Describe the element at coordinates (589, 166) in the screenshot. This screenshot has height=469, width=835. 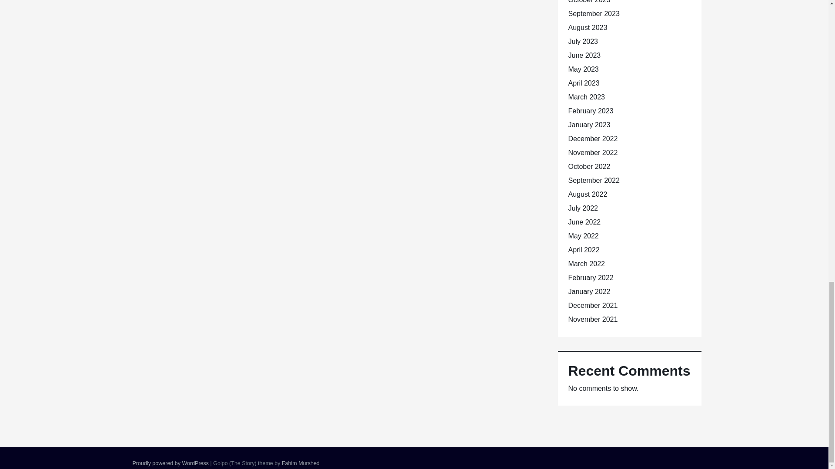
I see `October 2022` at that location.